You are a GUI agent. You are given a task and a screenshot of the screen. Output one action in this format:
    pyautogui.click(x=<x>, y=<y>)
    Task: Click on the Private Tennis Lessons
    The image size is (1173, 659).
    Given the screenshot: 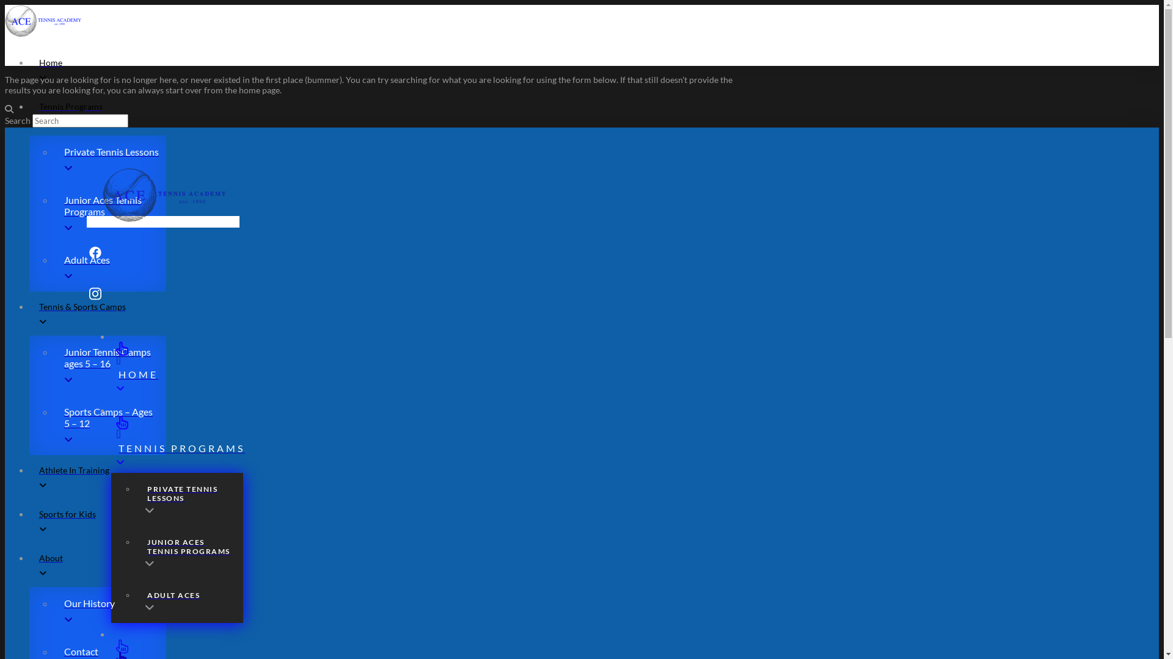 What is the action you would take?
    pyautogui.click(x=110, y=160)
    